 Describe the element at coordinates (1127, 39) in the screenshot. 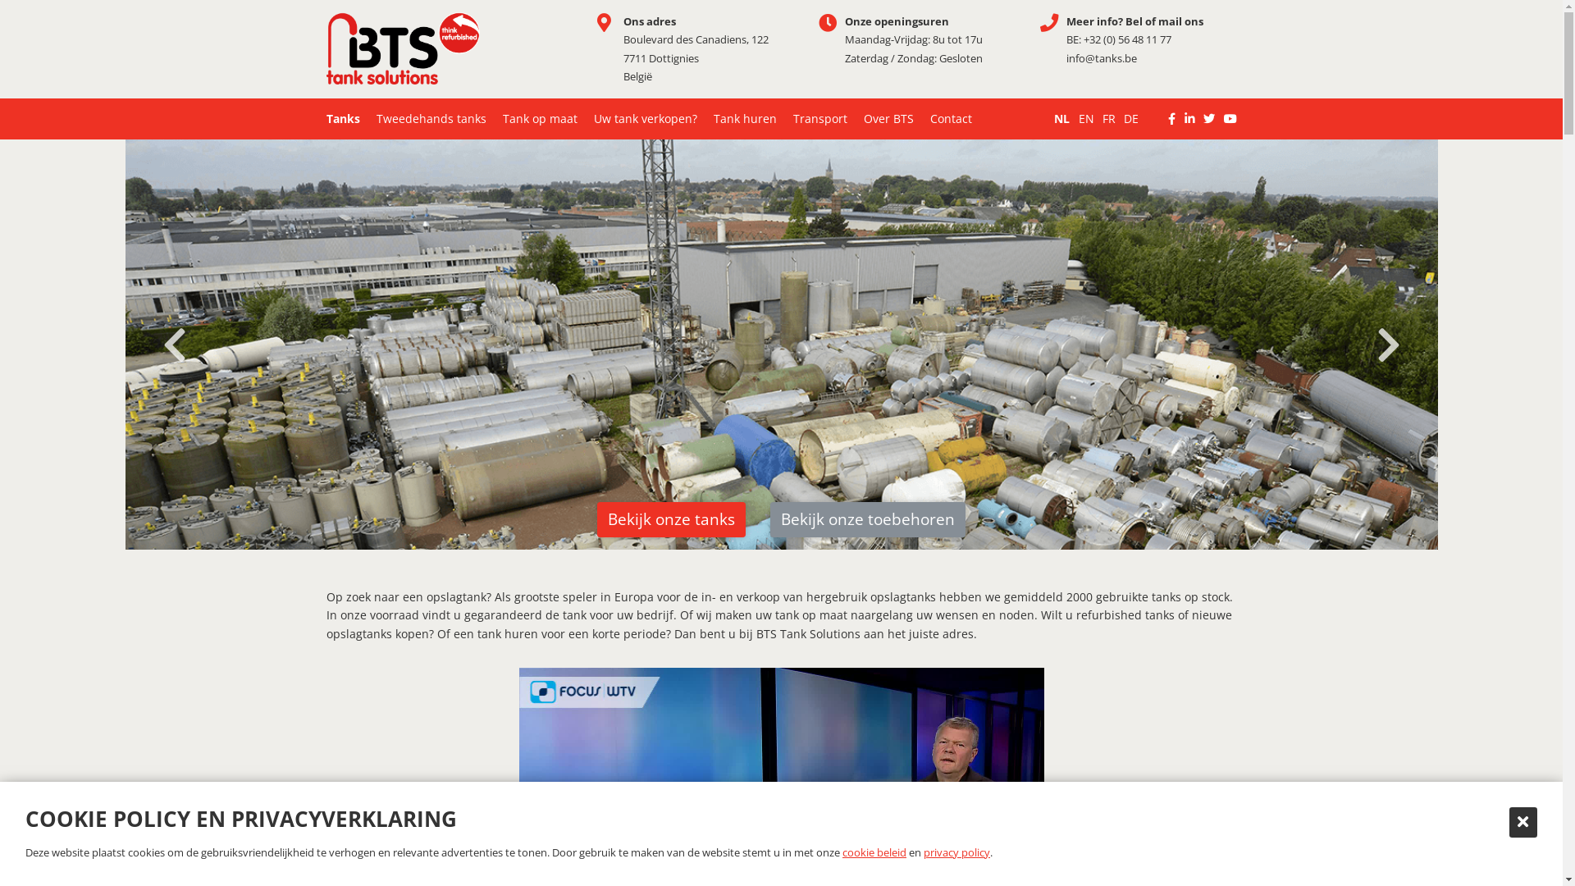

I see `+32 (0) 56 48 11 77` at that location.